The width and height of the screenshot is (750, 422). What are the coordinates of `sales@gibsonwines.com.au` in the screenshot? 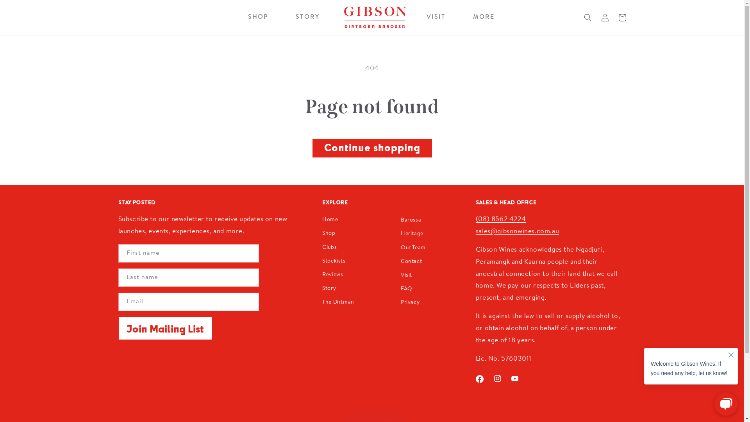 It's located at (517, 231).